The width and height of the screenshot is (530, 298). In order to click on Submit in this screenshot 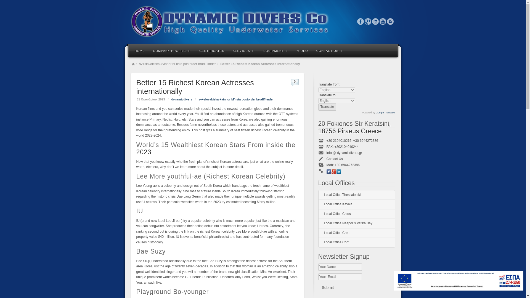, I will do `click(327, 288)`.